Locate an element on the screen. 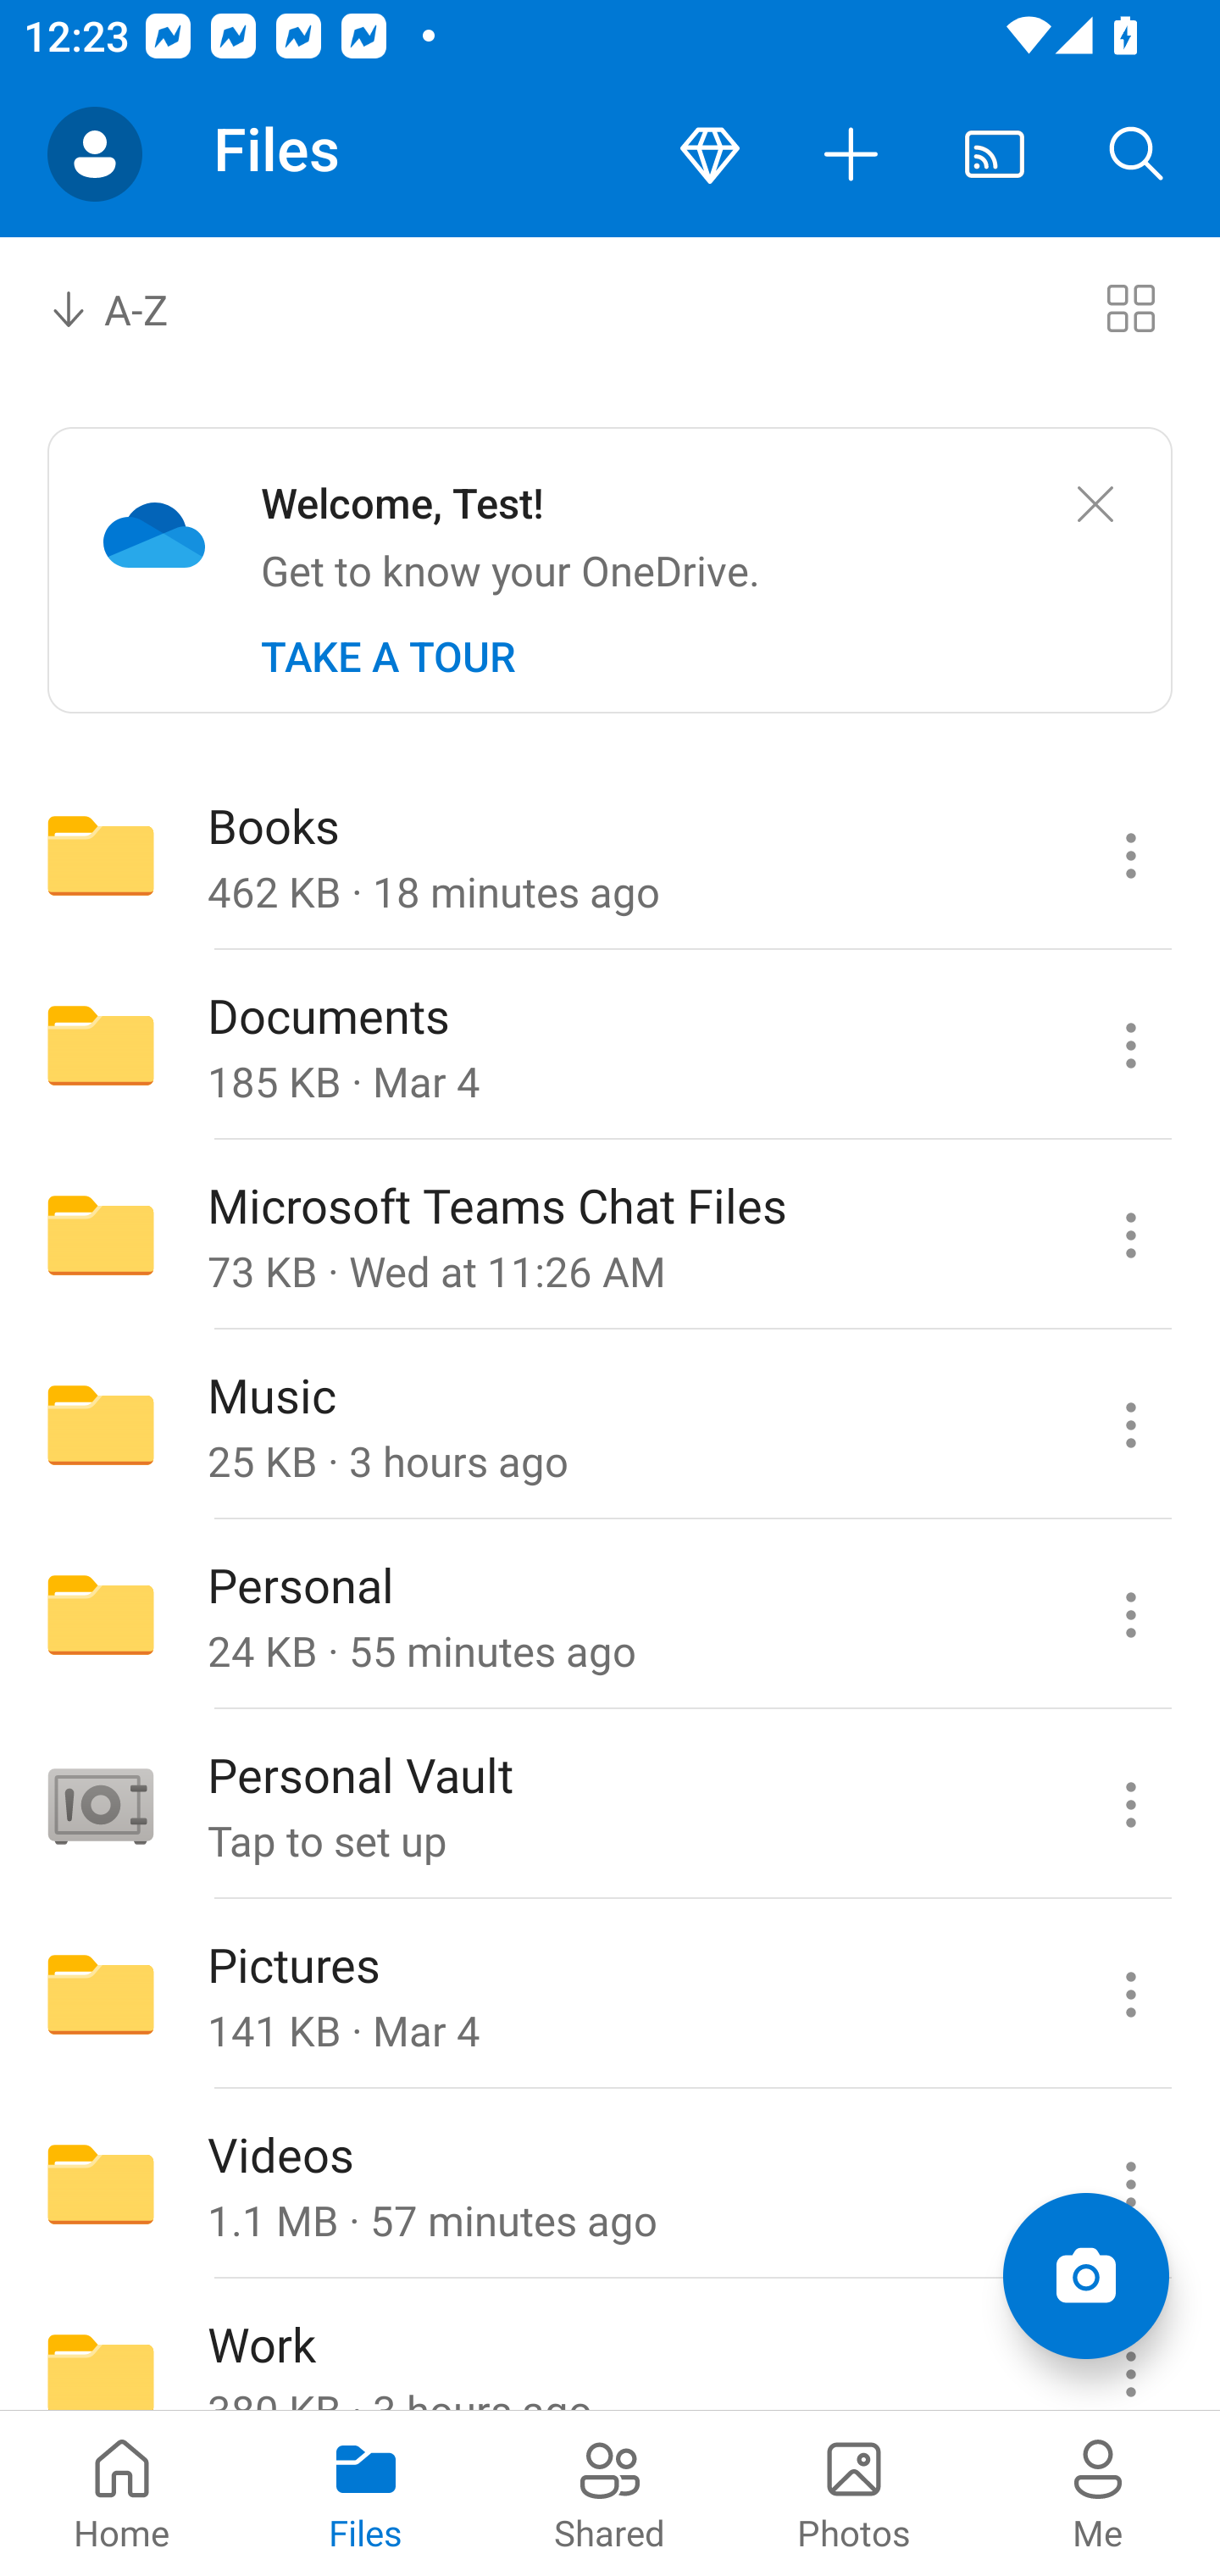 The width and height of the screenshot is (1220, 2576). Switch to tiles view is located at coordinates (1130, 307).